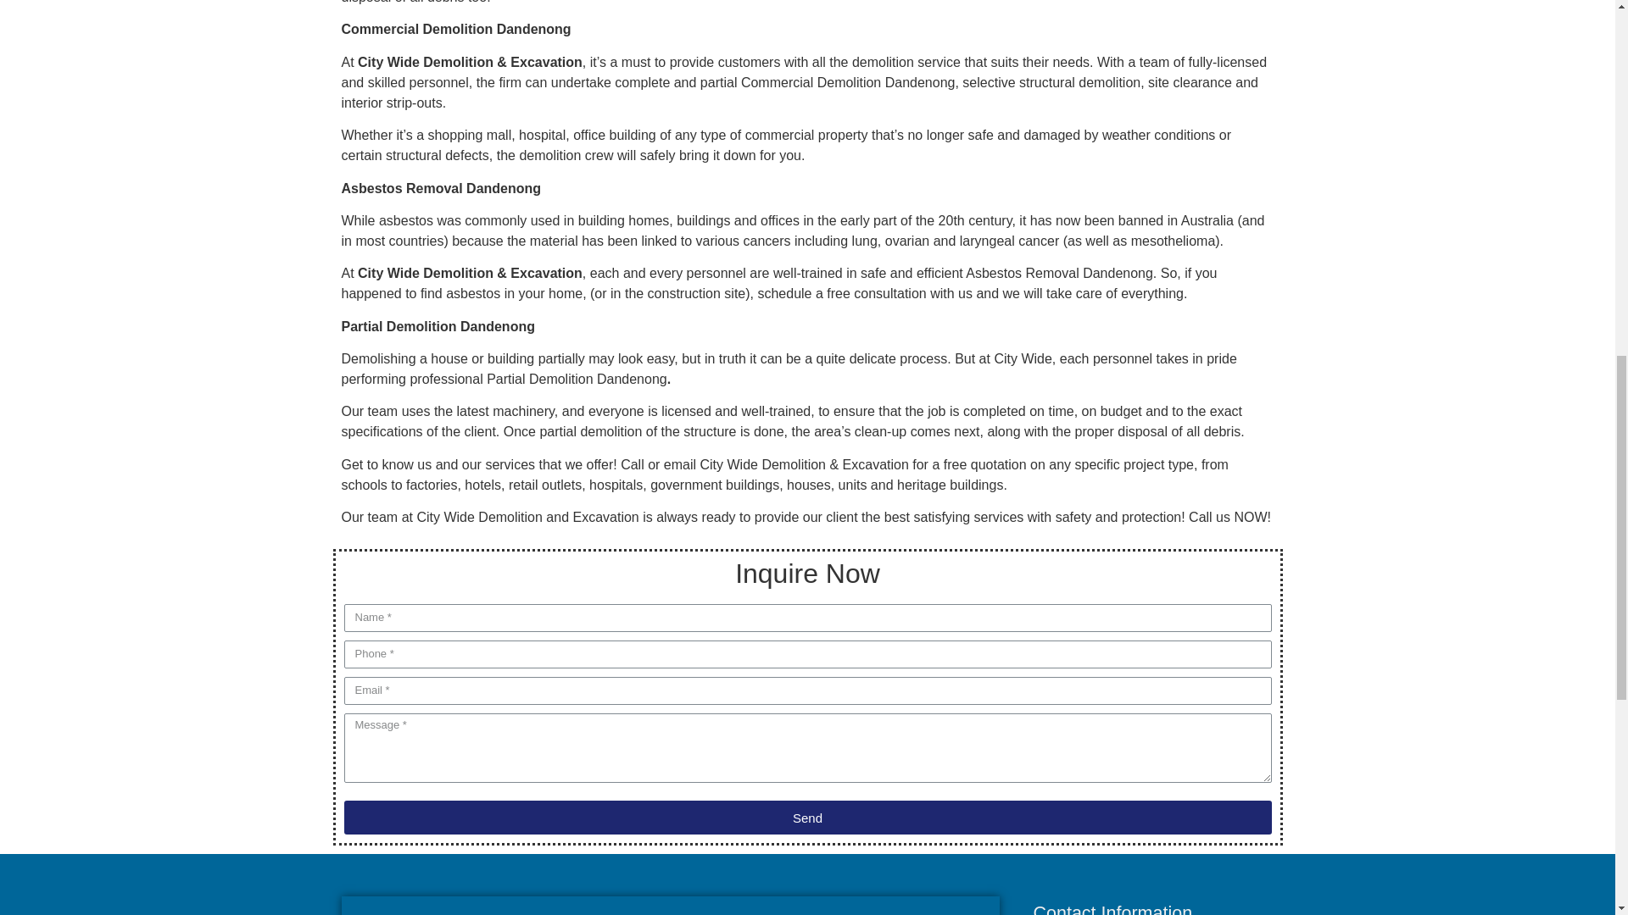 This screenshot has width=1628, height=915. Describe the element at coordinates (670, 906) in the screenshot. I see `181 Cherry lane Laverton North` at that location.